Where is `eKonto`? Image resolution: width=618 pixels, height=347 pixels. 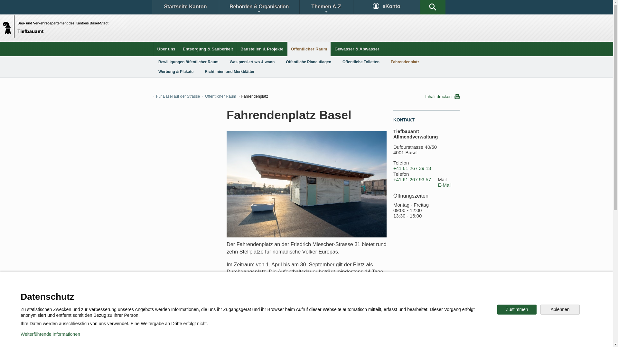 eKonto is located at coordinates (387, 7).